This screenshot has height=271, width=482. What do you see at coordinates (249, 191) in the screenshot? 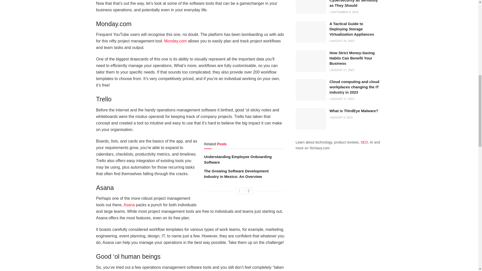
I see `Next` at bounding box center [249, 191].